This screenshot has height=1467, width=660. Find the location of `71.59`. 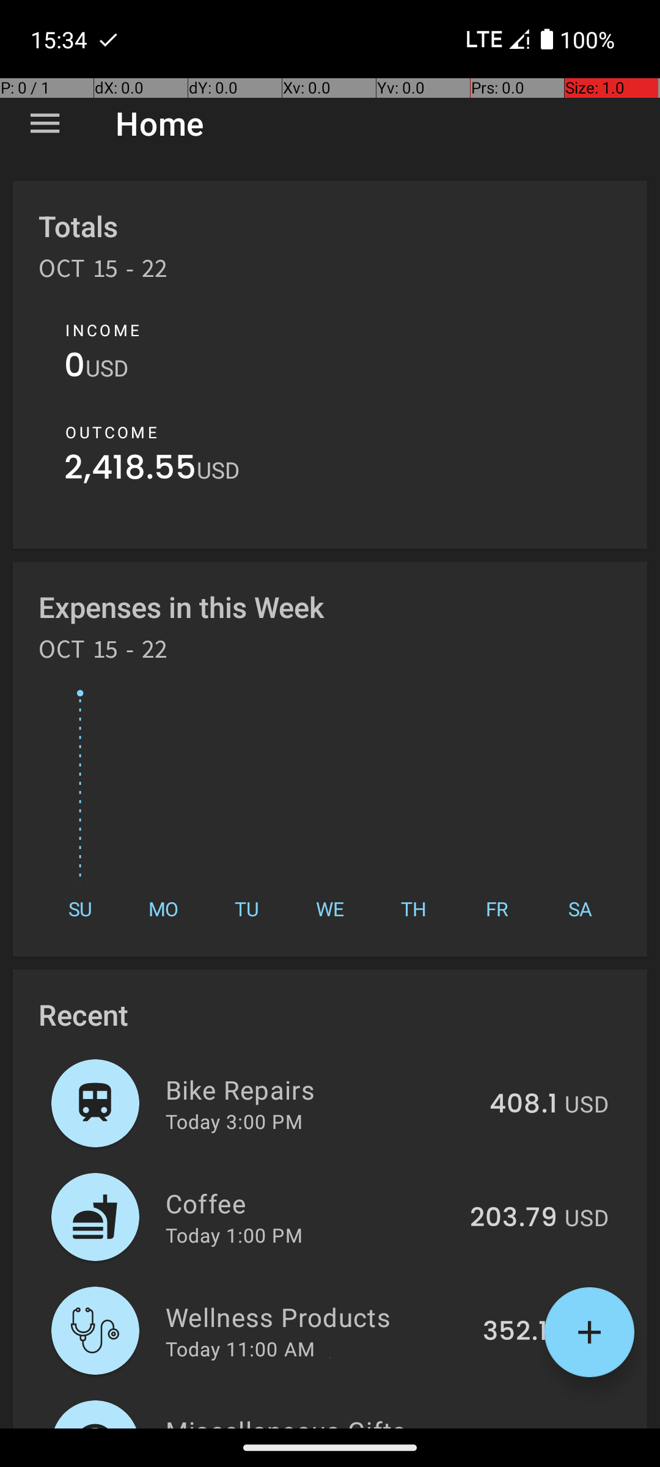

71.59 is located at coordinates (524, 1427).